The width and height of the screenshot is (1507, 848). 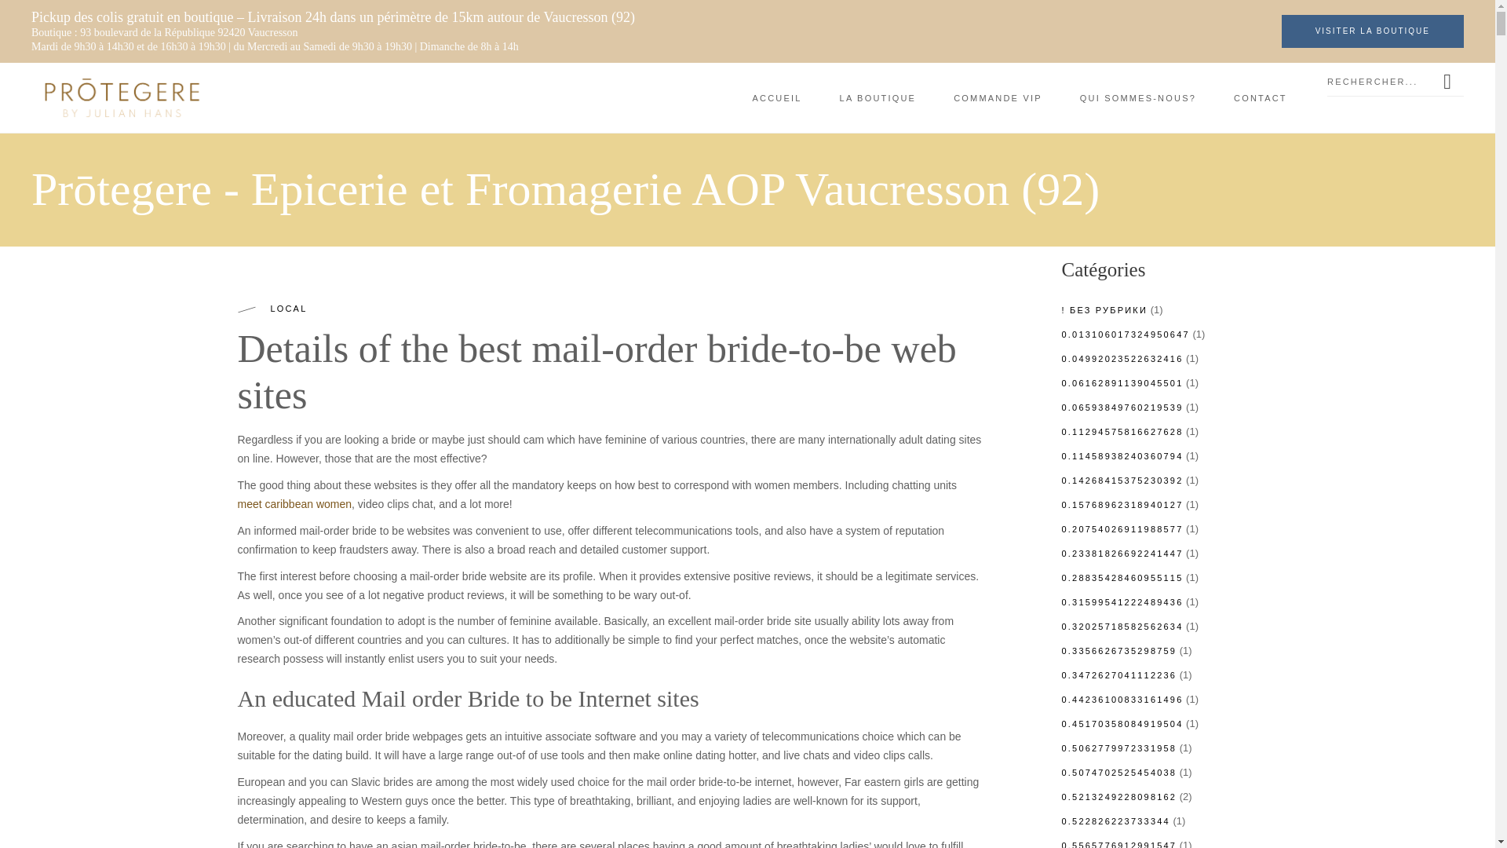 I want to click on CONTACT, so click(x=1261, y=97).